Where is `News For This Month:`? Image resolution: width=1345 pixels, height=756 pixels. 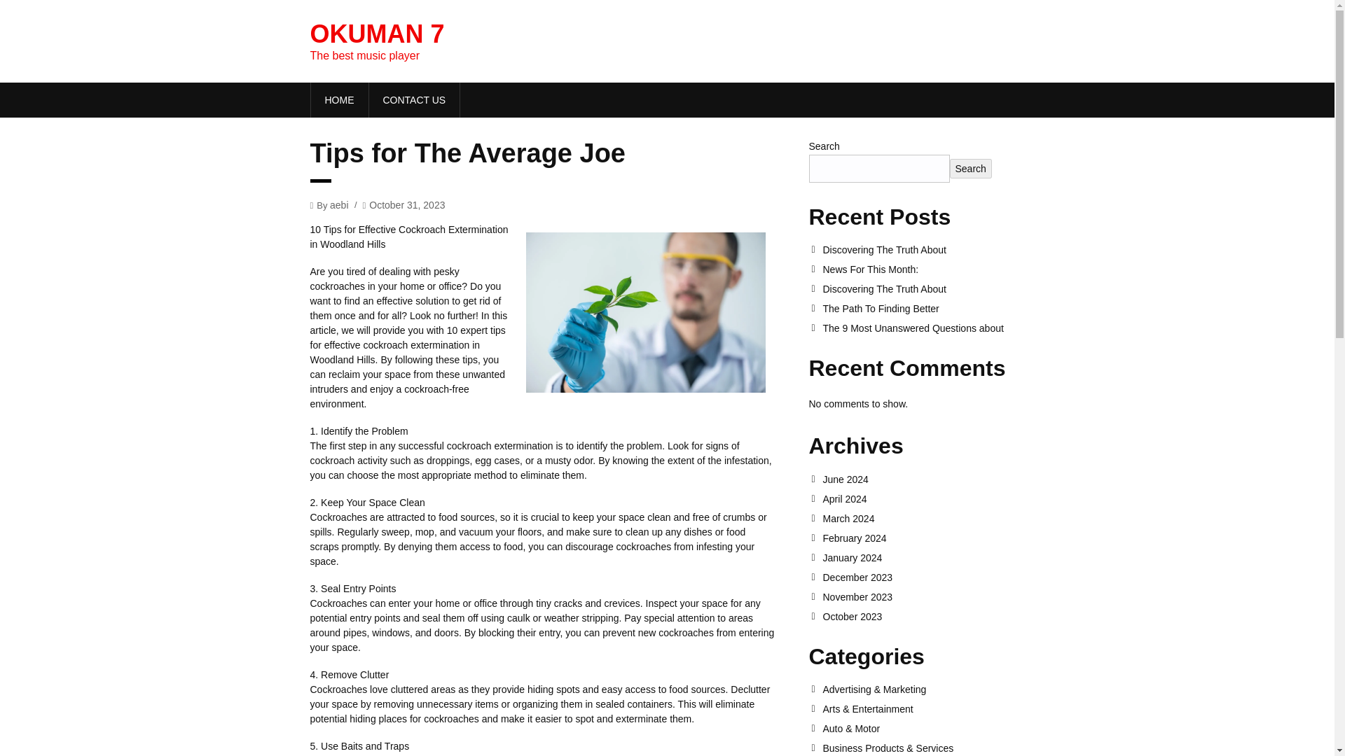 News For This Month: is located at coordinates (923, 269).